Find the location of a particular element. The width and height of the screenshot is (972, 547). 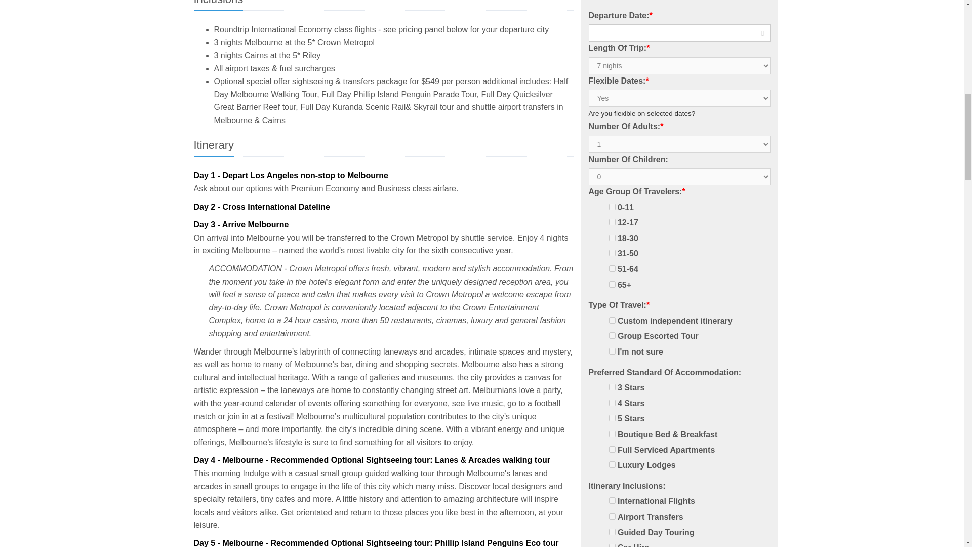

Custom independent itinerary is located at coordinates (675, 321).